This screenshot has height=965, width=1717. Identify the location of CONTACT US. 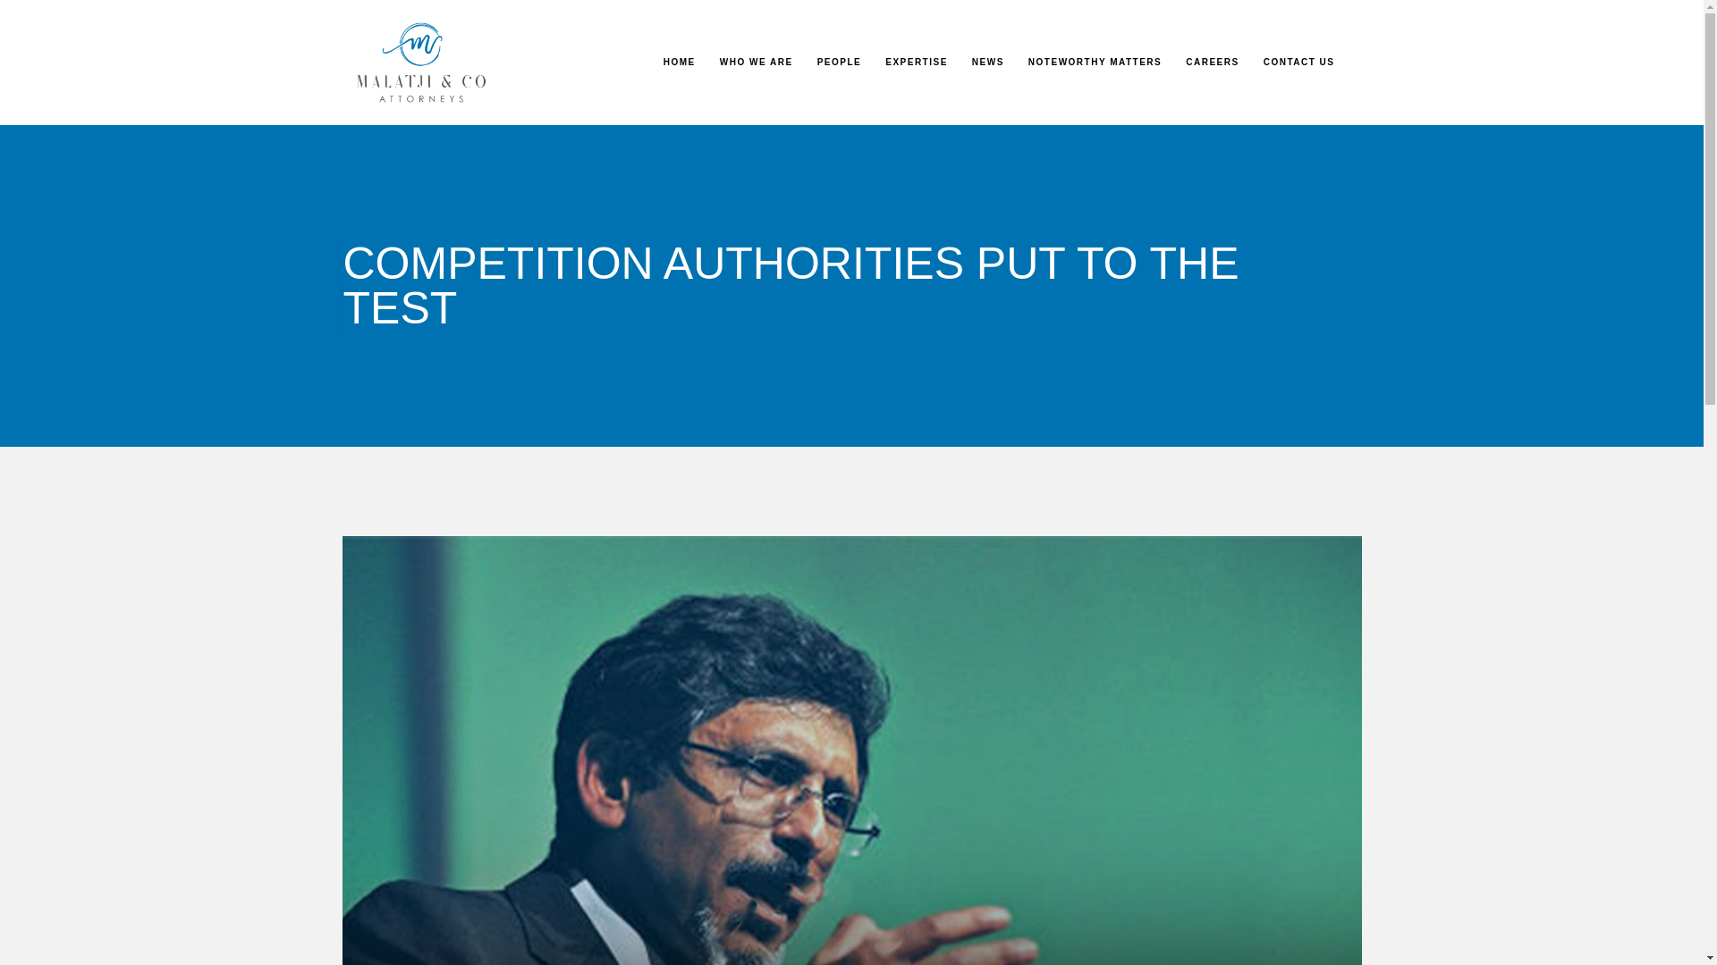
(1298, 62).